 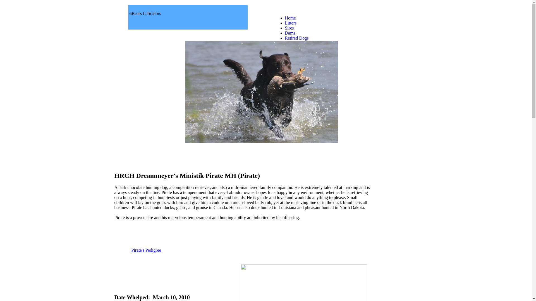 What do you see at coordinates (291, 23) in the screenshot?
I see `Litters` at bounding box center [291, 23].